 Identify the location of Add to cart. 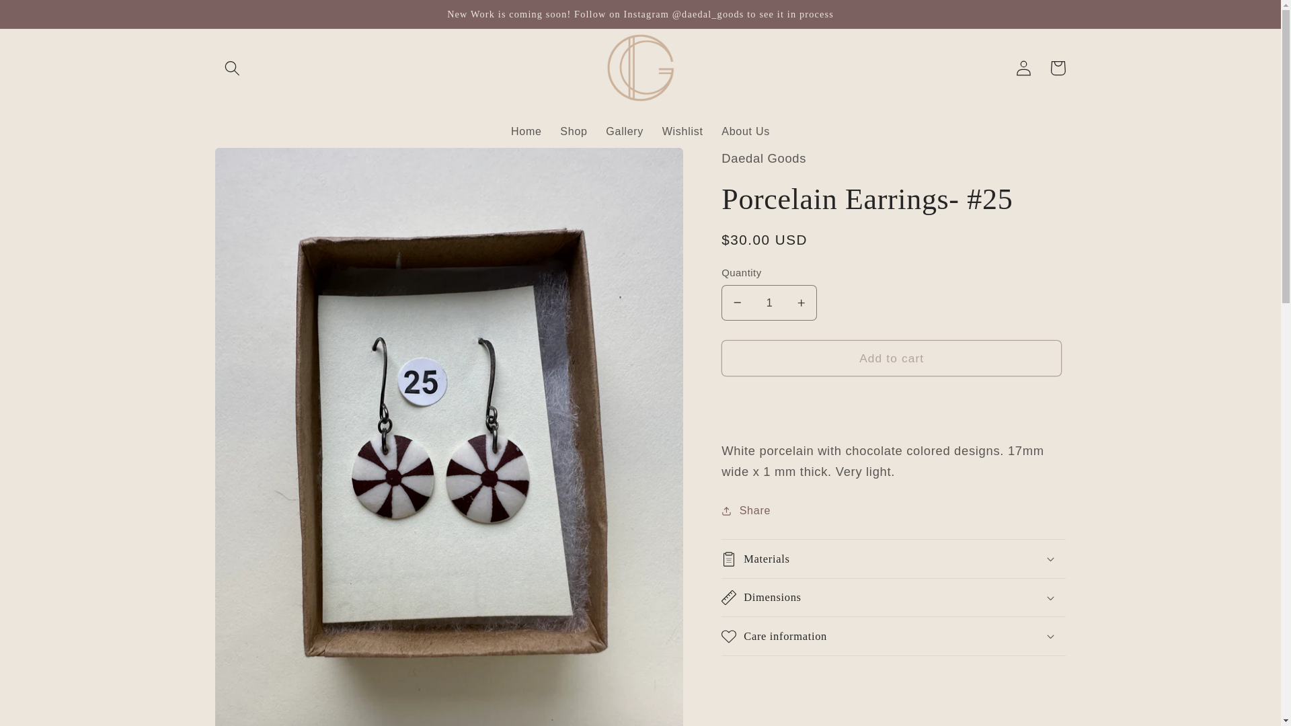
(892, 358).